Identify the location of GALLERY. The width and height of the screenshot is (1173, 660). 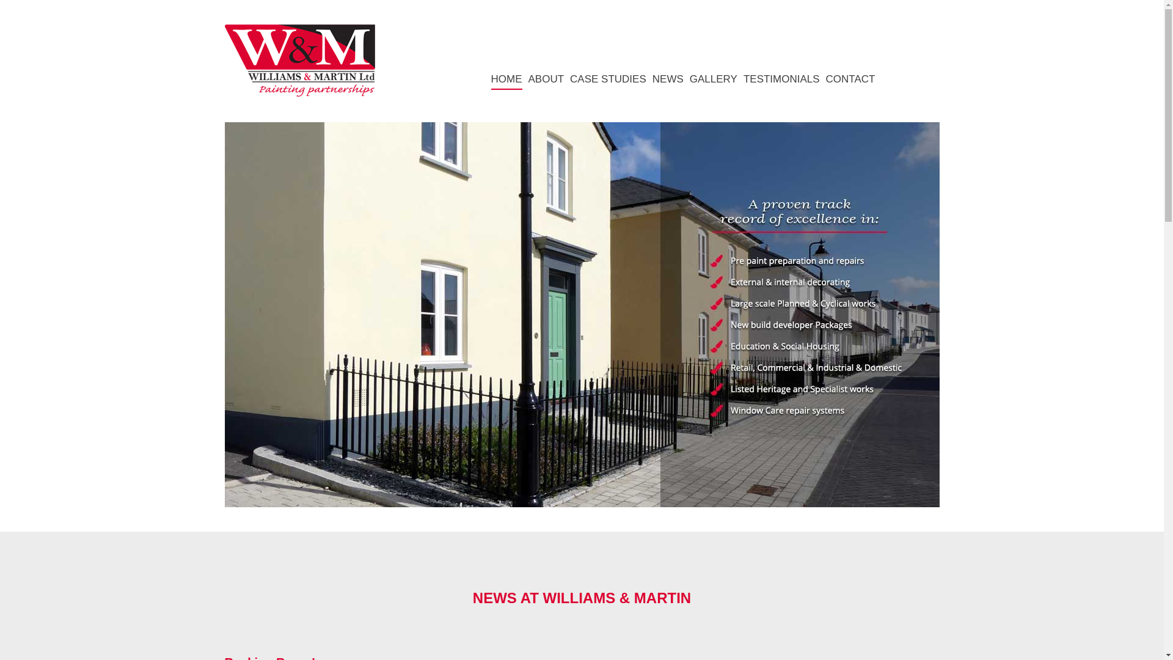
(714, 79).